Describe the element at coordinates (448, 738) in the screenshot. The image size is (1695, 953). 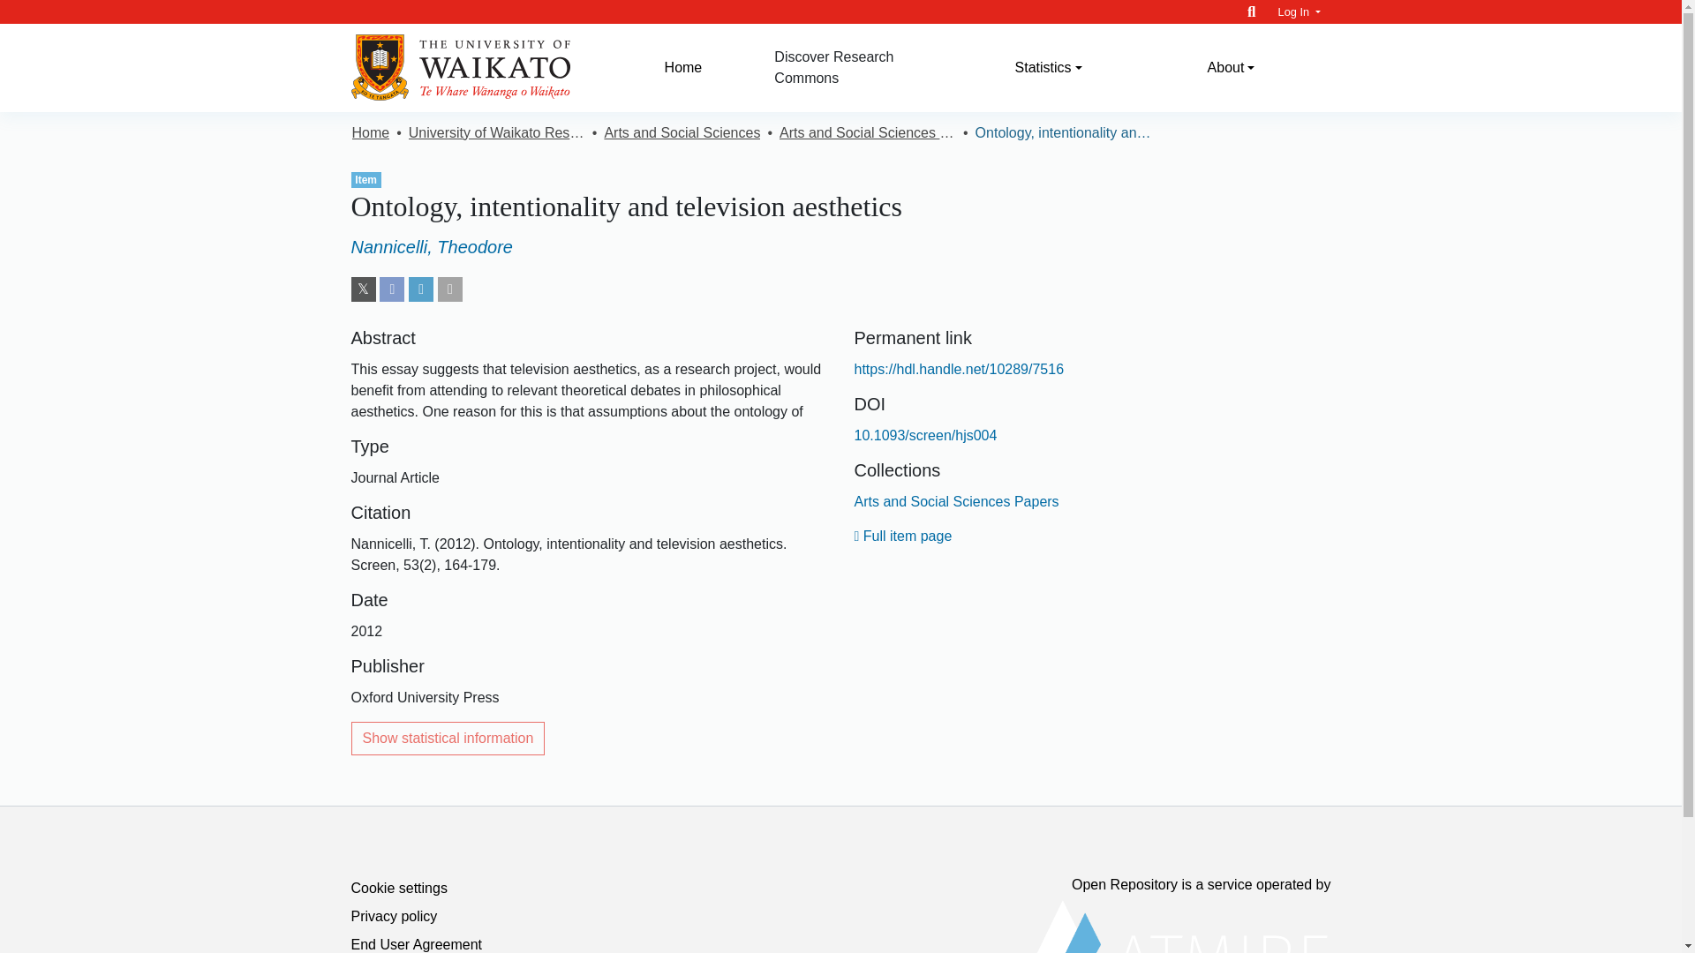
I see `Show statistical information` at that location.